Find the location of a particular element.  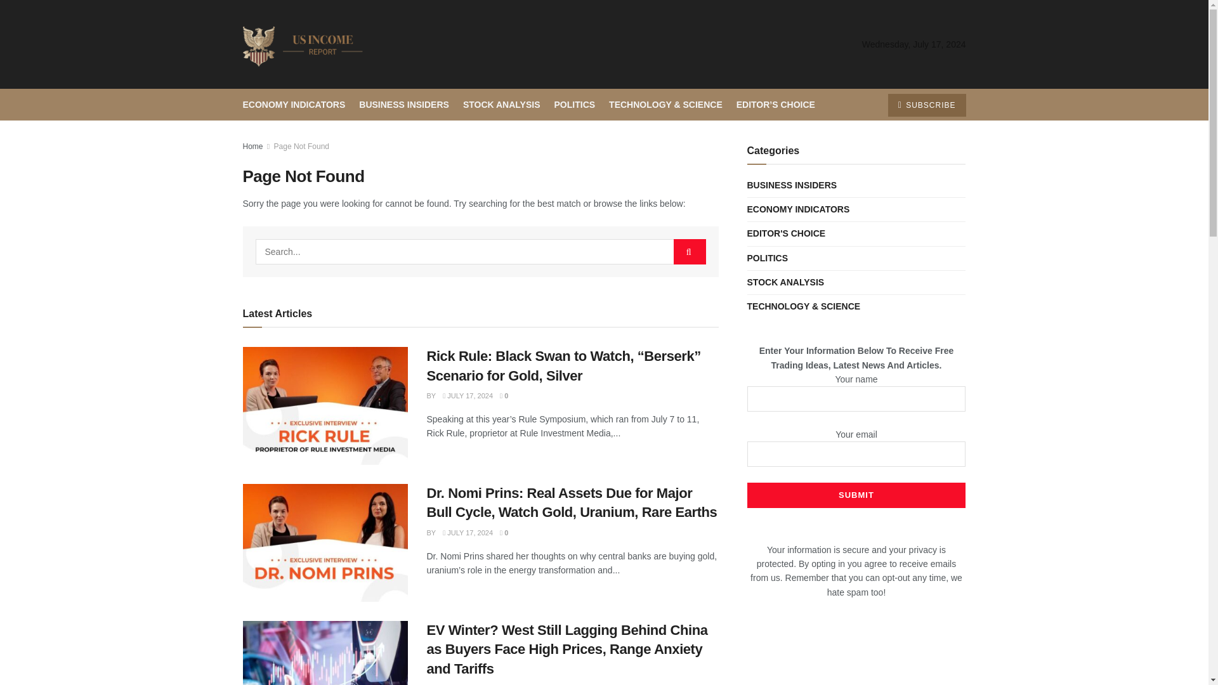

ECONOMY INDICATORS is located at coordinates (293, 105).